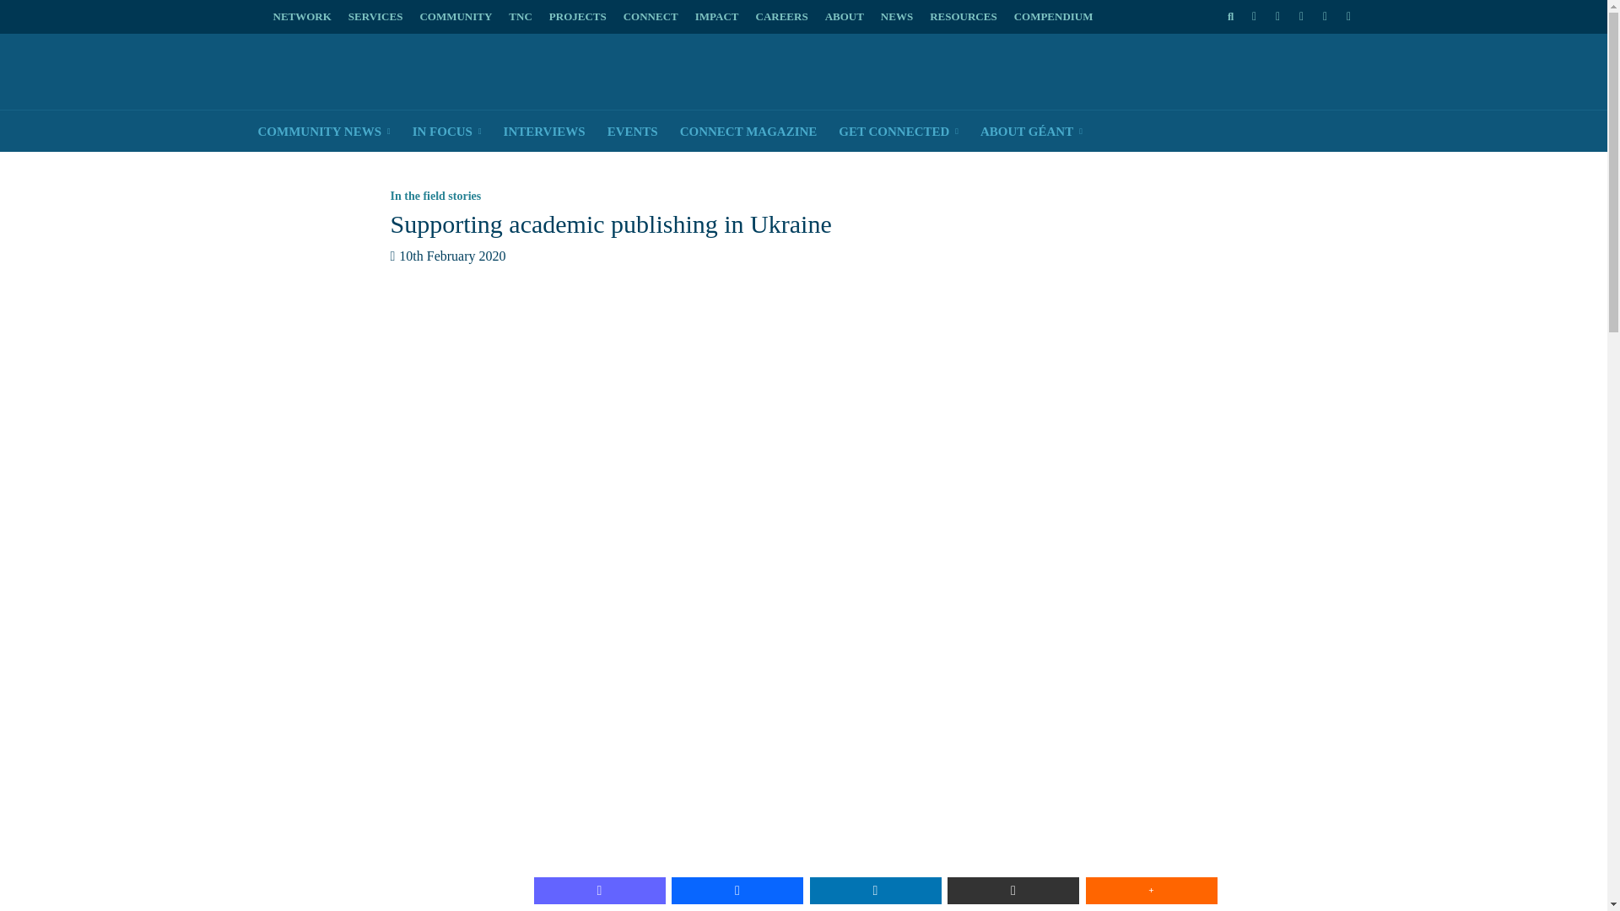 The height and width of the screenshot is (911, 1620). Describe the element at coordinates (520, 17) in the screenshot. I see `TNC` at that location.